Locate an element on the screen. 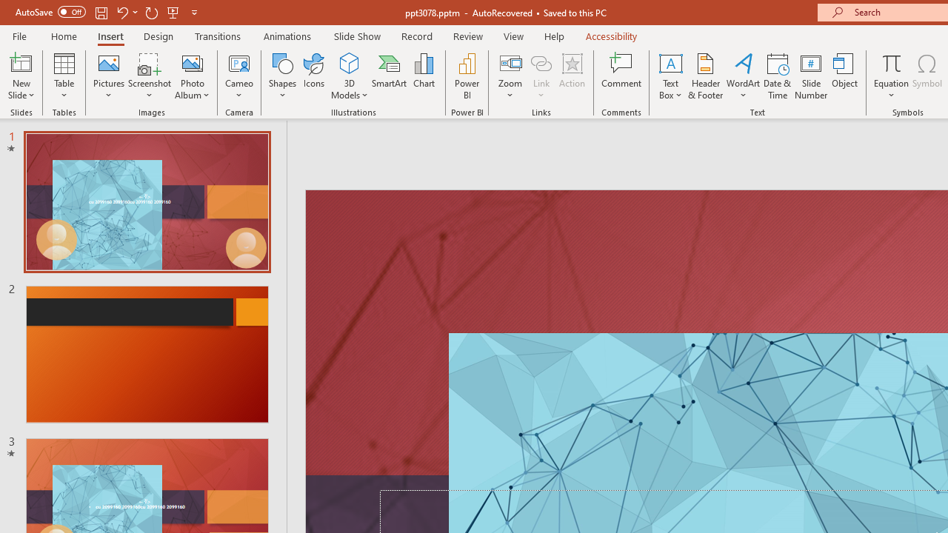 This screenshot has width=948, height=533. Cameo is located at coordinates (240, 76).